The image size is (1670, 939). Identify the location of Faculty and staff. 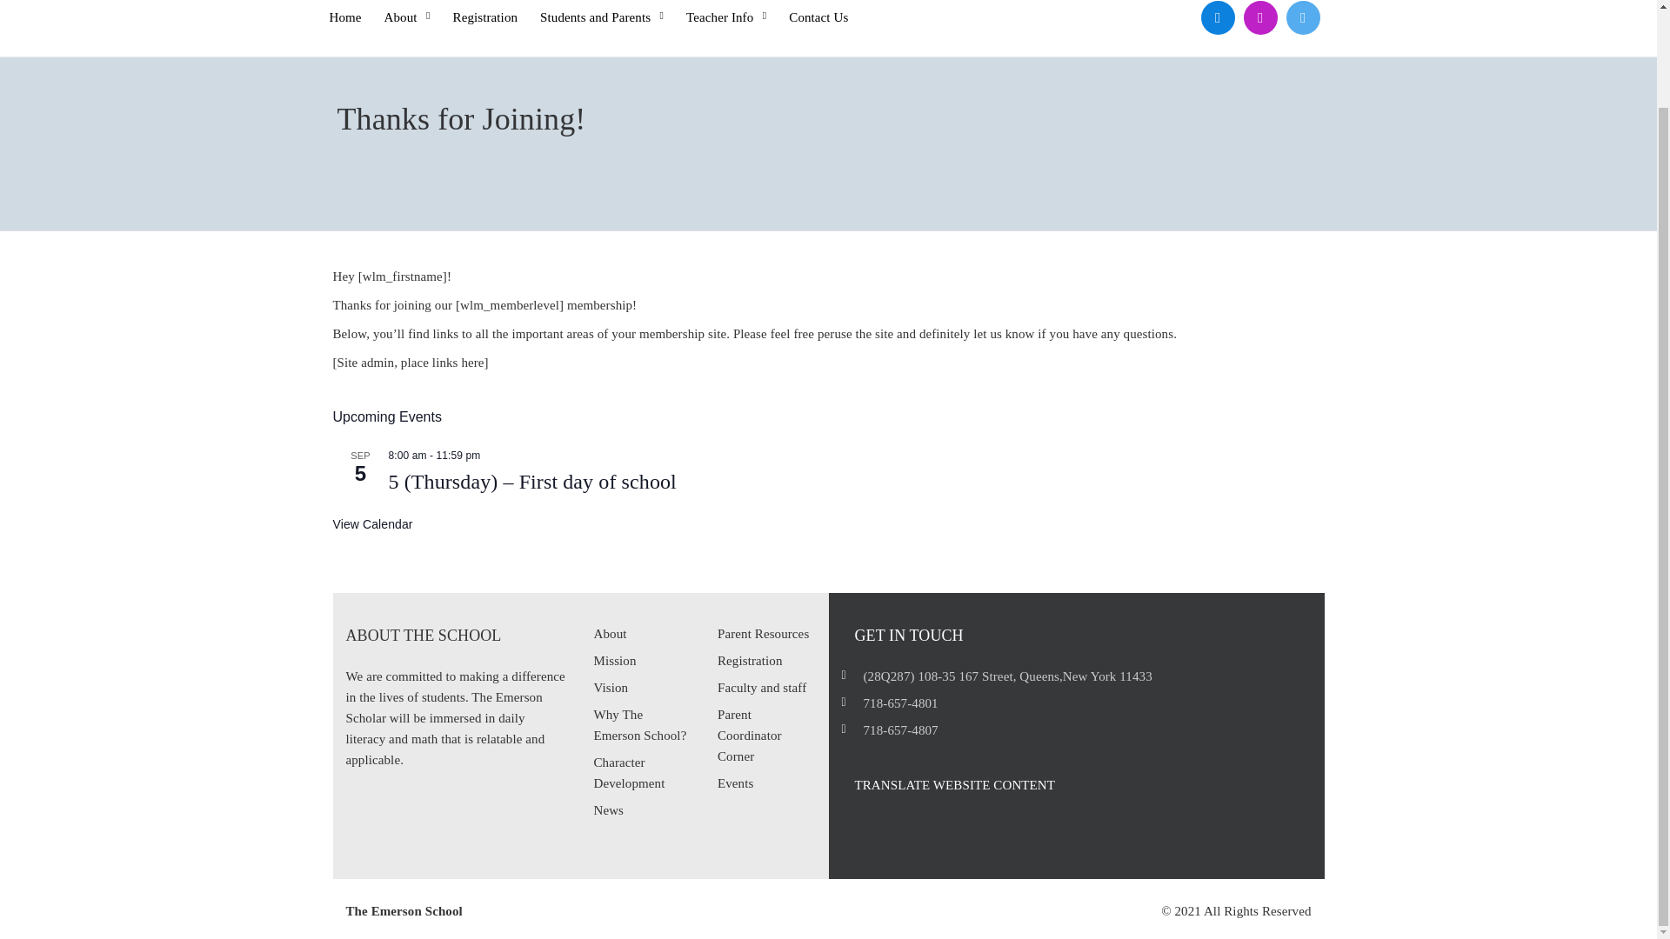
(762, 688).